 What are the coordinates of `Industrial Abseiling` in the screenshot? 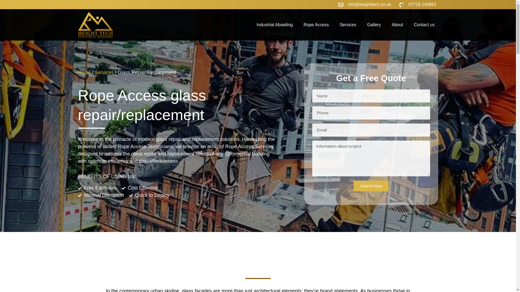 It's located at (275, 25).